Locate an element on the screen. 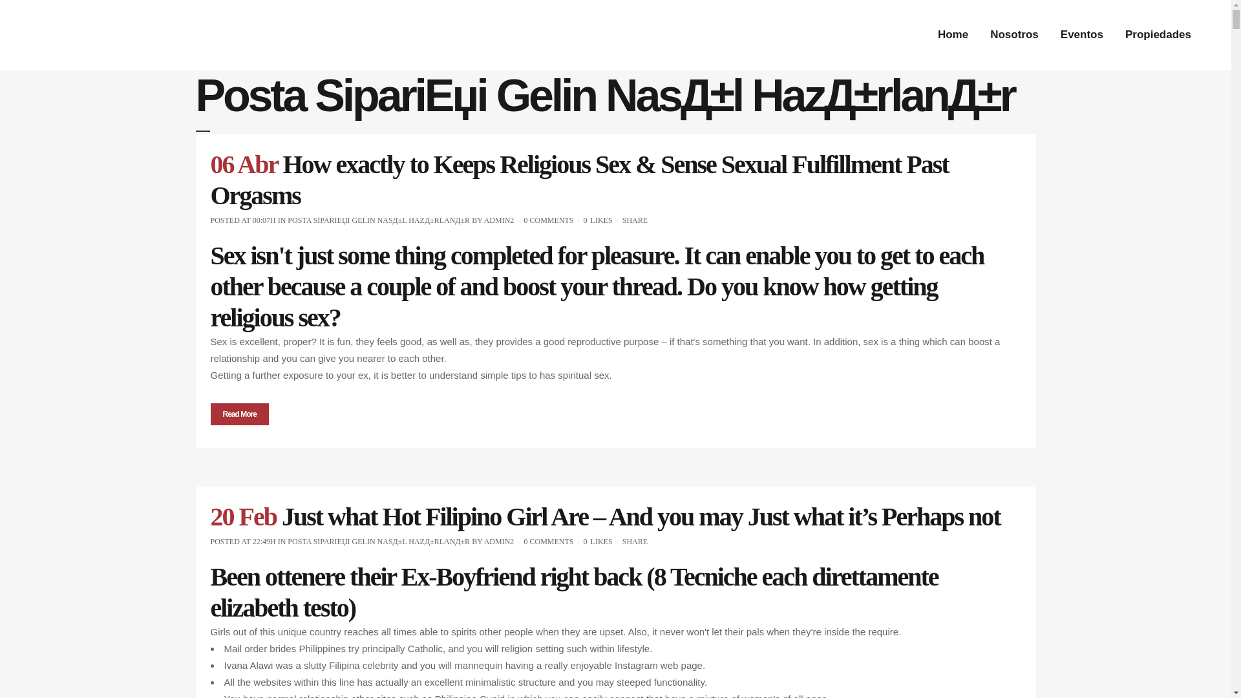 This screenshot has width=1241, height=698. 0 LIKES is located at coordinates (598, 220).